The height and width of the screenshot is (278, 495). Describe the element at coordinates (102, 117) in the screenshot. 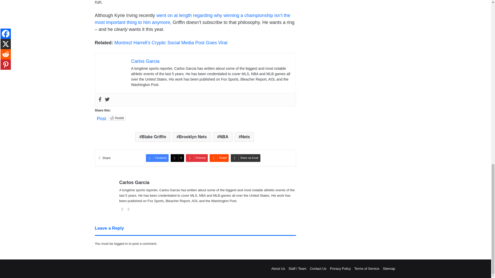

I see `Post` at that location.